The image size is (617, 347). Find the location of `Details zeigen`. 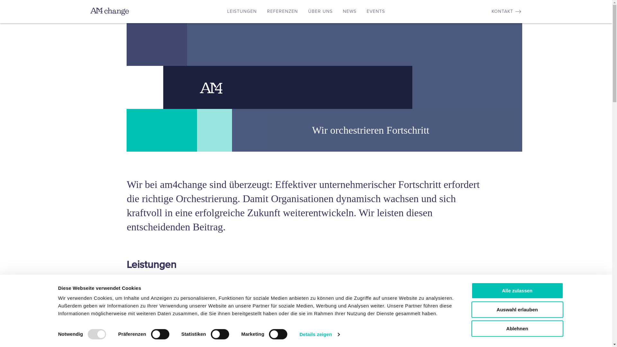

Details zeigen is located at coordinates (319, 334).